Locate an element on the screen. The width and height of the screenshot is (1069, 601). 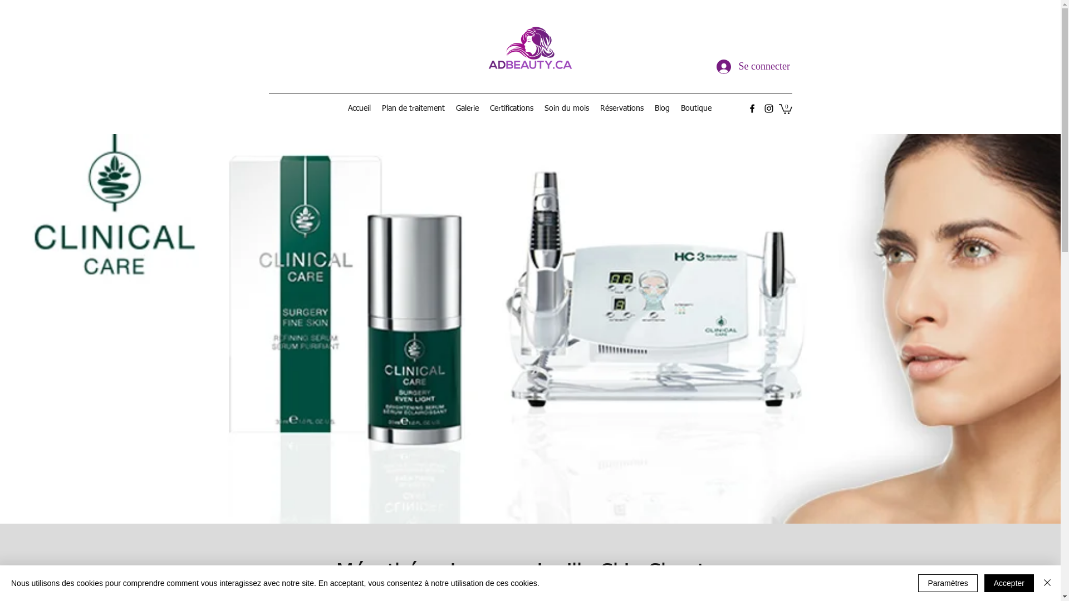
Blog is located at coordinates (663, 109).